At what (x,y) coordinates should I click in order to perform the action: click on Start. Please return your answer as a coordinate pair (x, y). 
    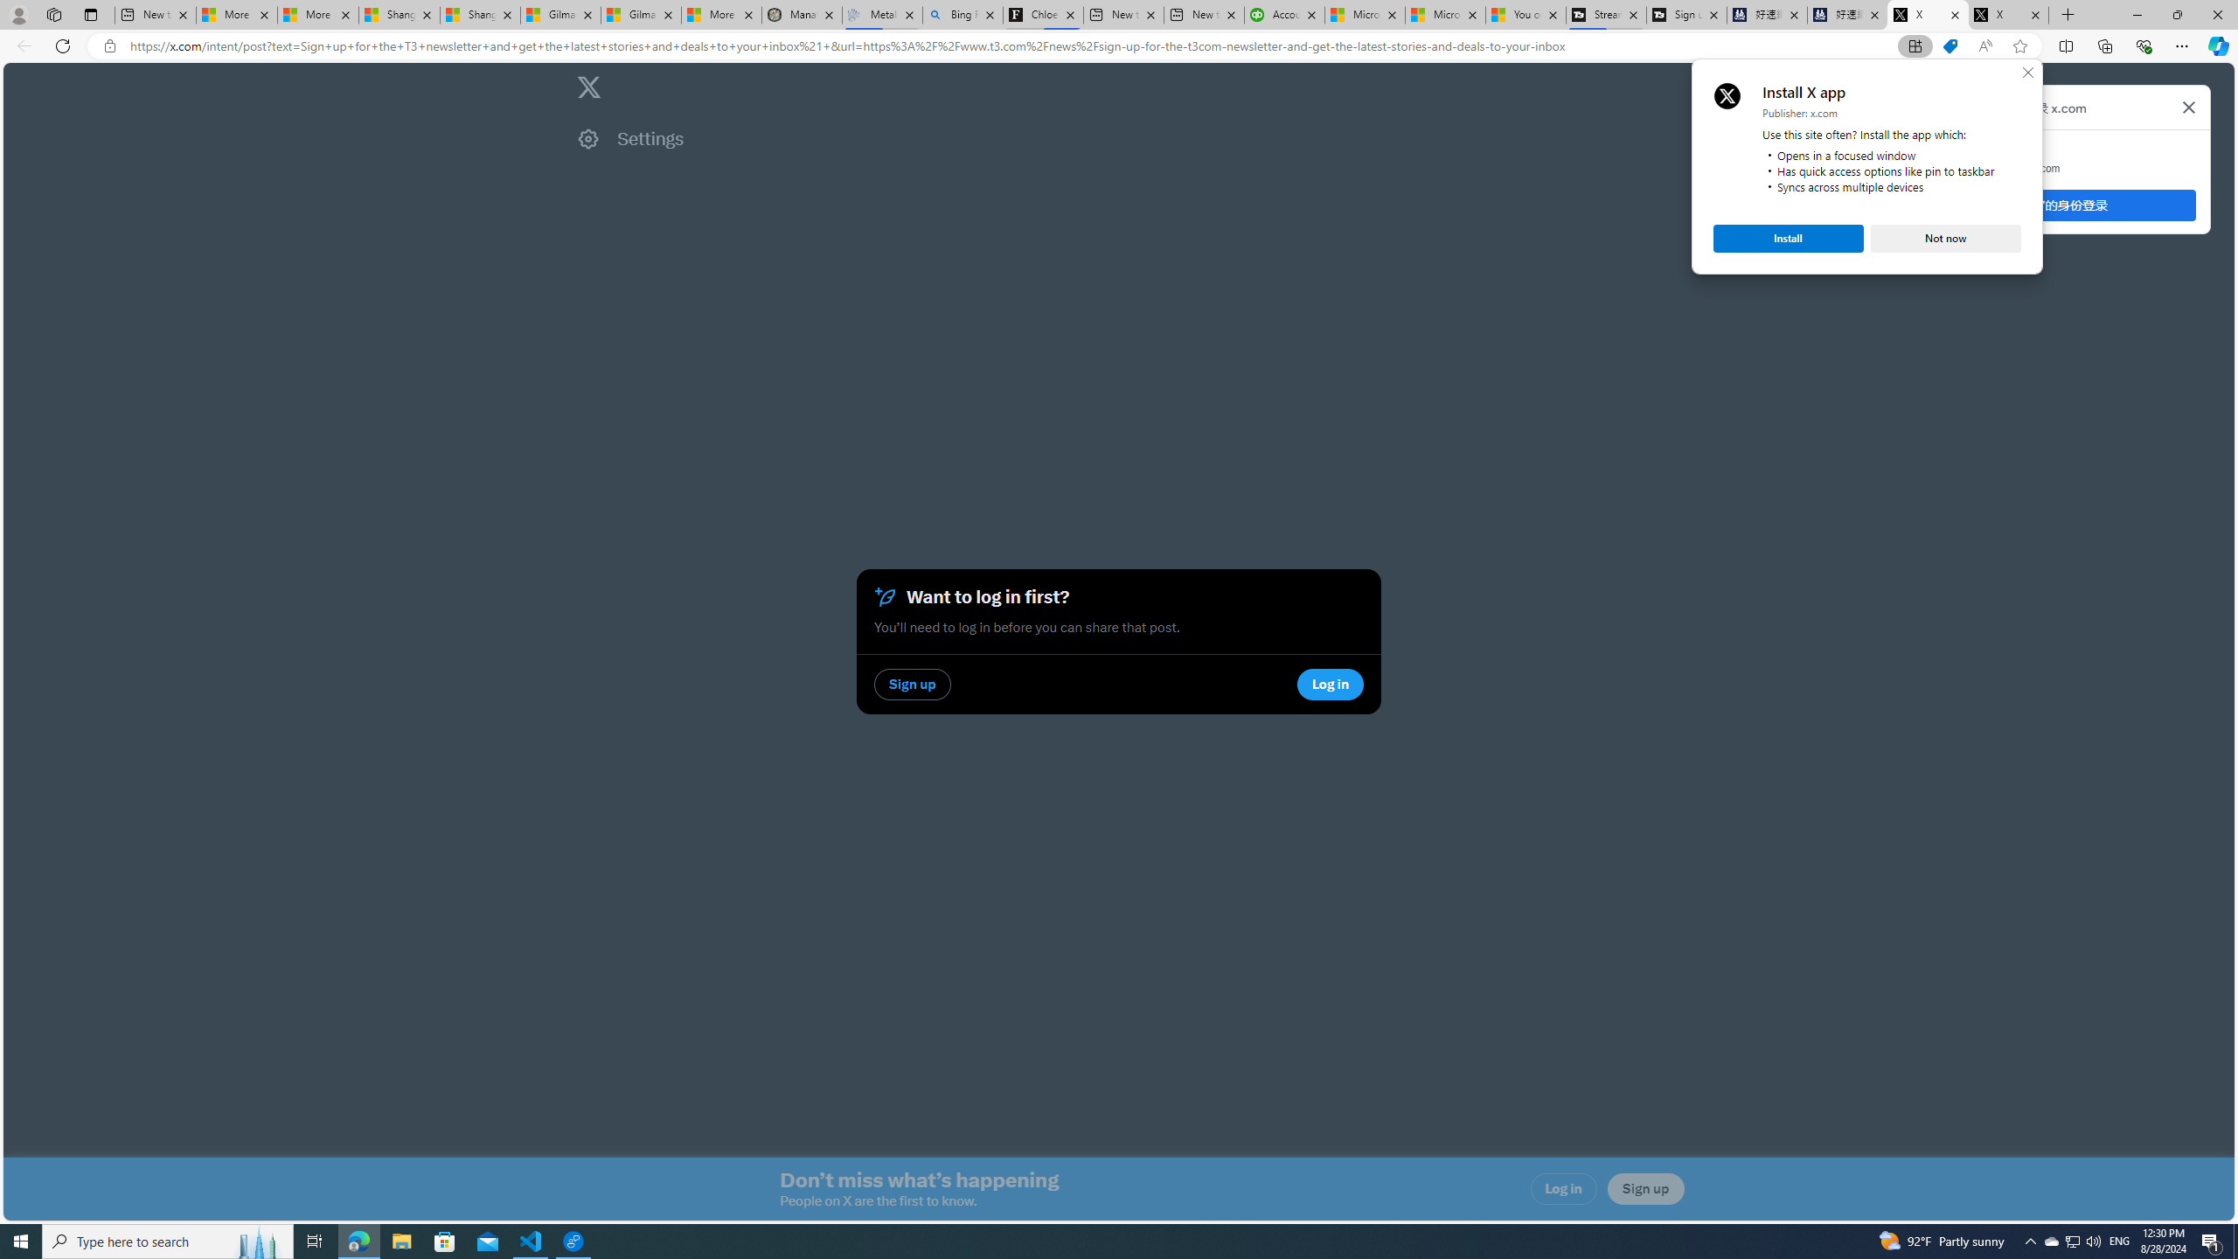
    Looking at the image, I should click on (21, 1242).